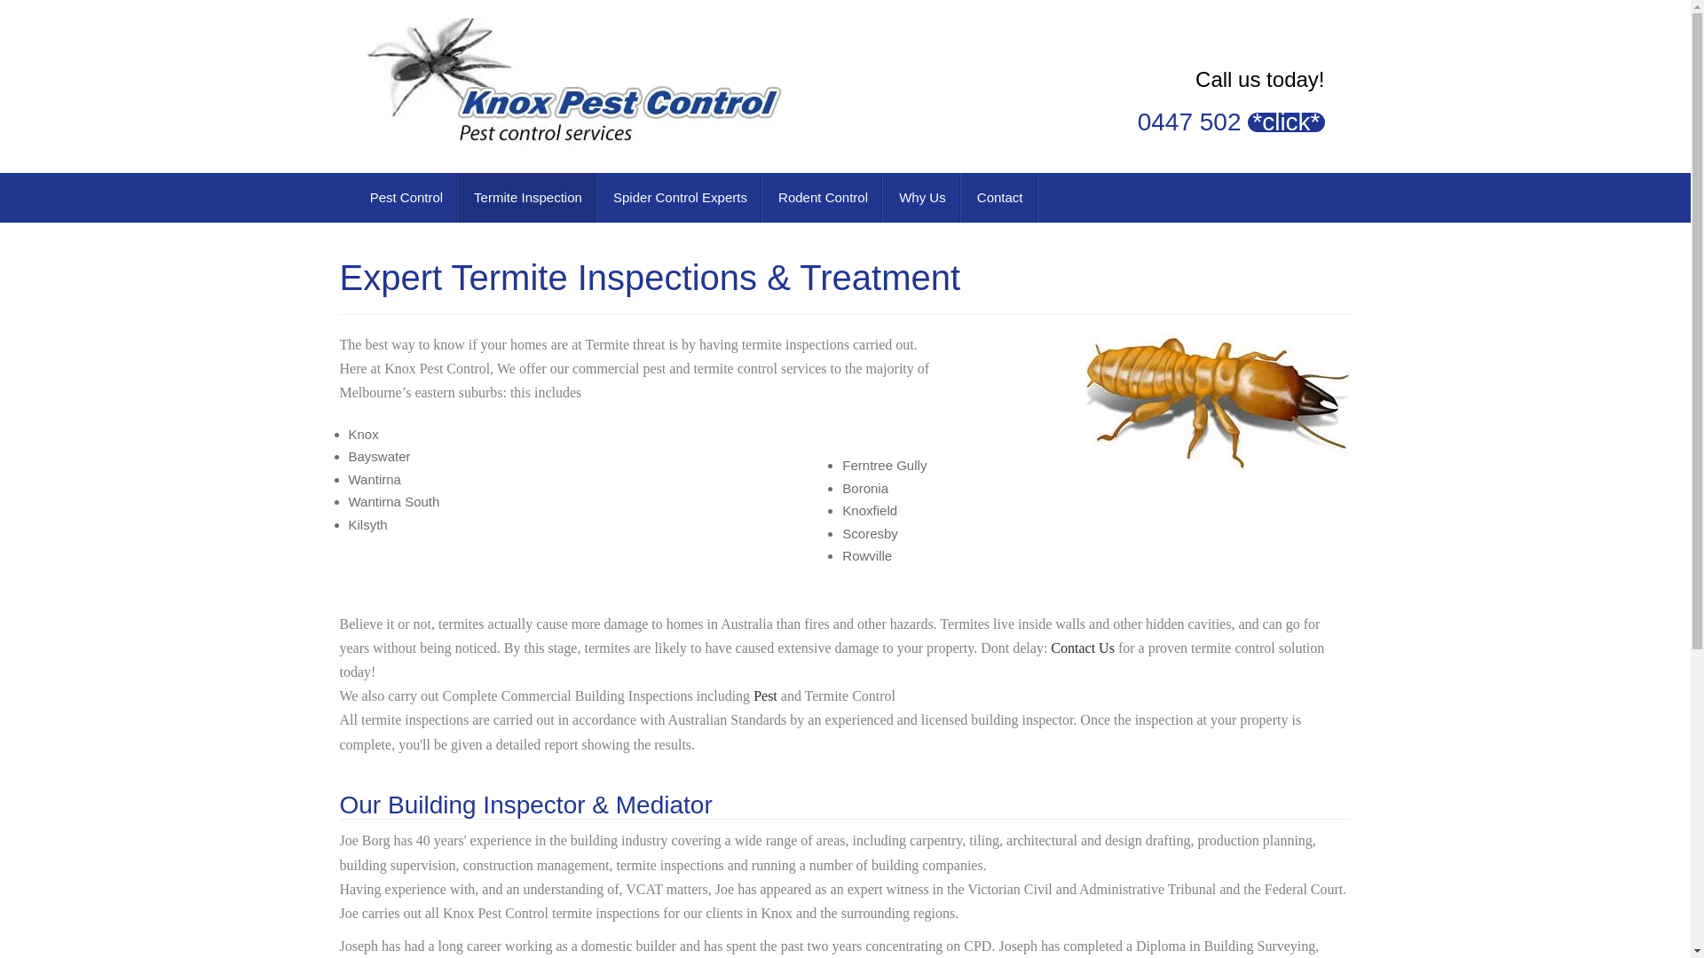 This screenshot has width=1704, height=958. What do you see at coordinates (406, 198) in the screenshot?
I see ` Pest Control` at bounding box center [406, 198].